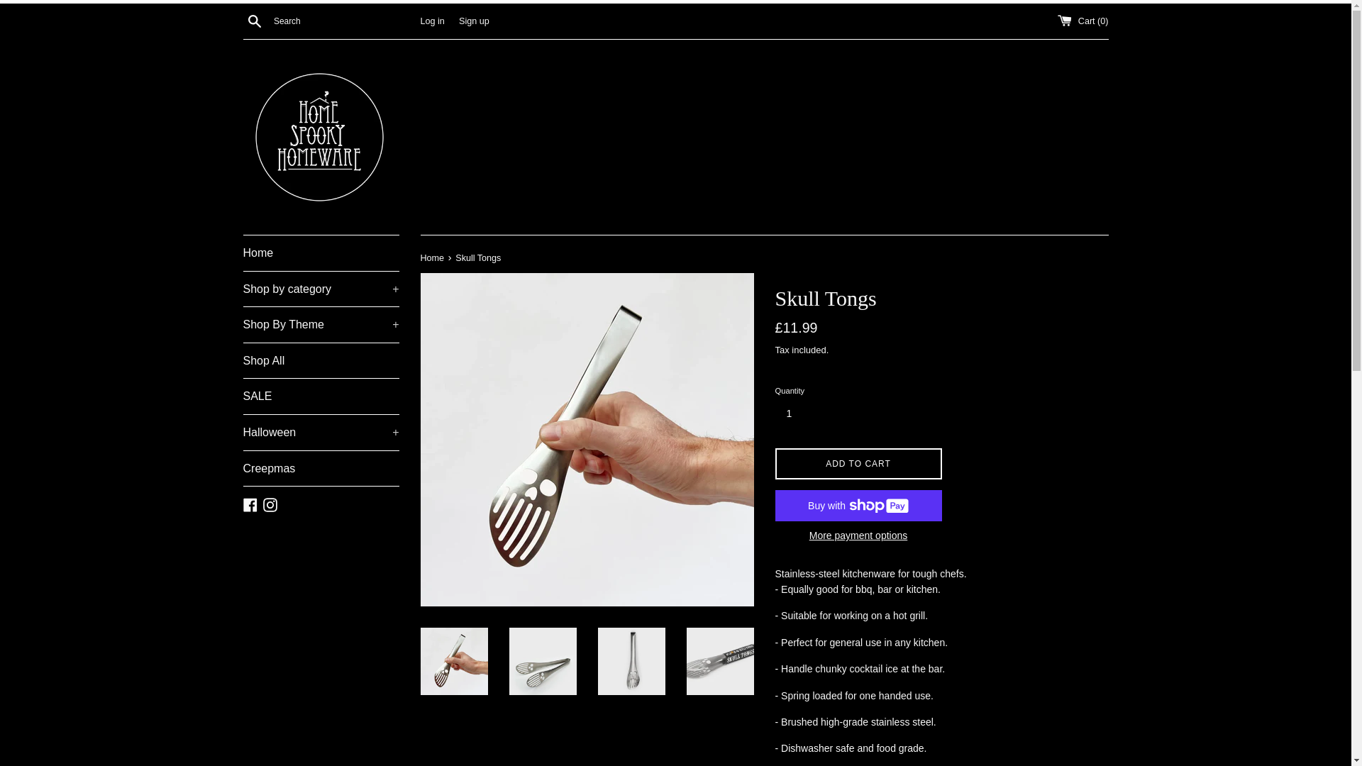 This screenshot has width=1362, height=766. I want to click on Sign up, so click(474, 20).